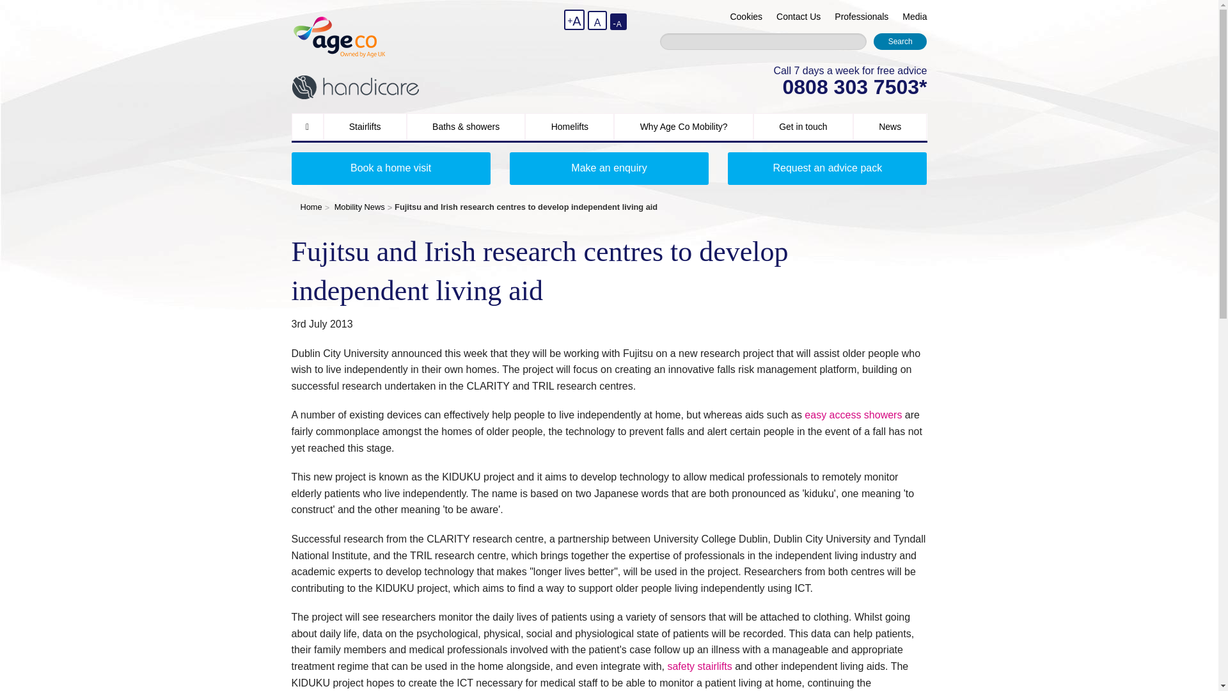 This screenshot has height=691, width=1228. What do you see at coordinates (609, 168) in the screenshot?
I see `Make an enquiry` at bounding box center [609, 168].